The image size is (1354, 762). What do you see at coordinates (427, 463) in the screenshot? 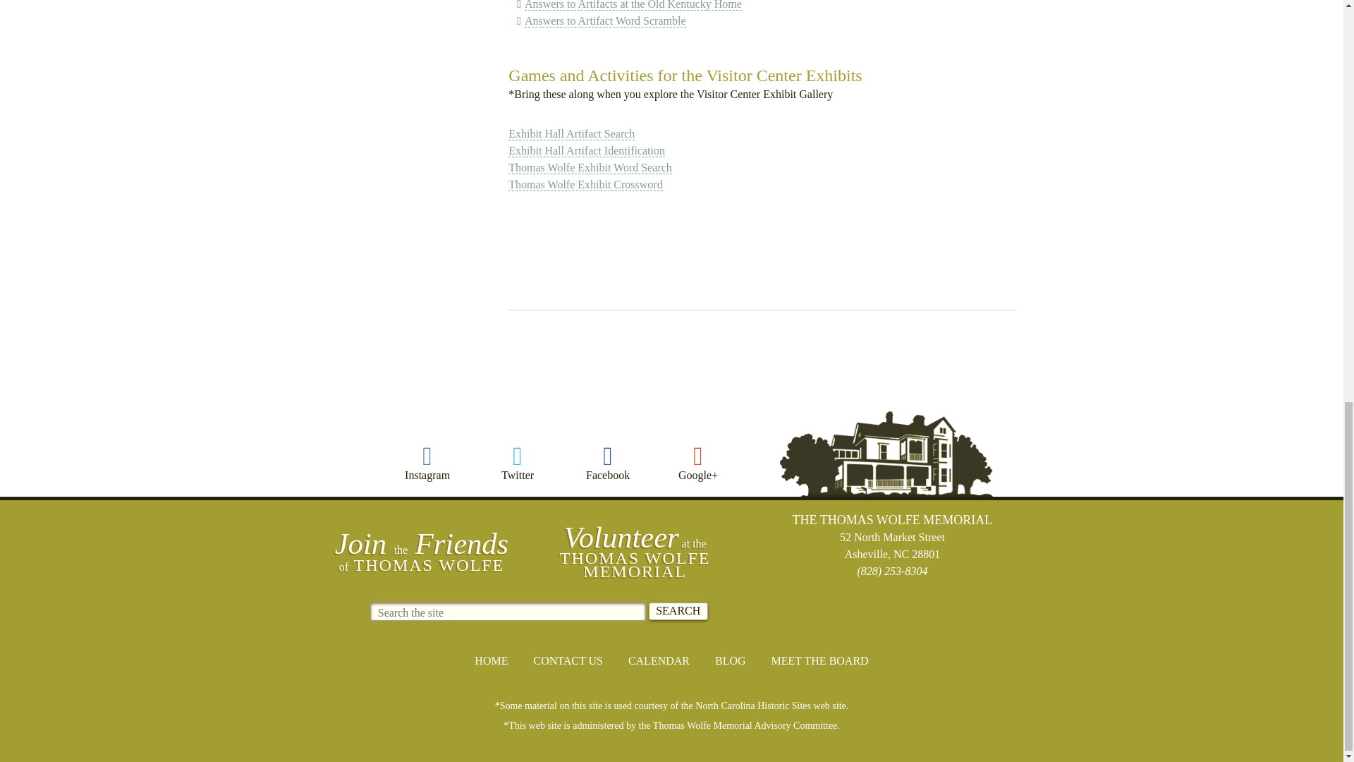
I see `Check out the Thomas Wolfe Memorial on Instagram` at bounding box center [427, 463].